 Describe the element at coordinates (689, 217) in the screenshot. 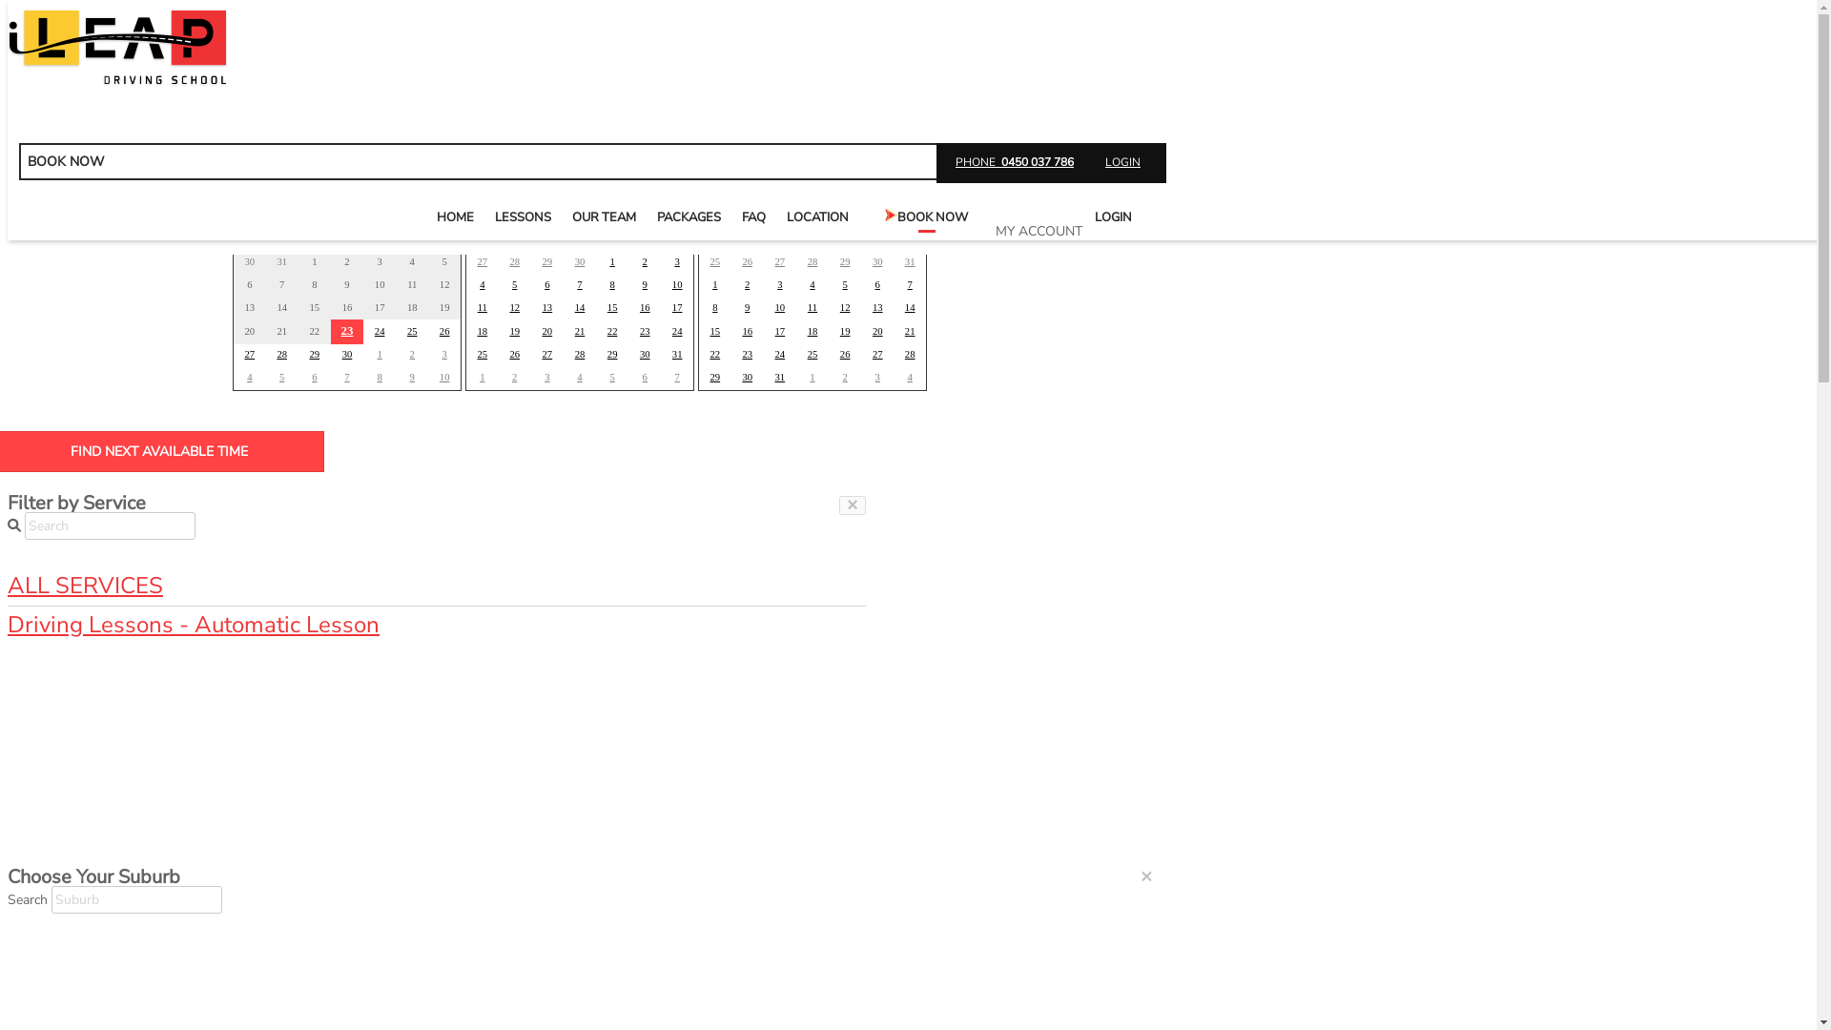

I see `PACKAGES` at that location.